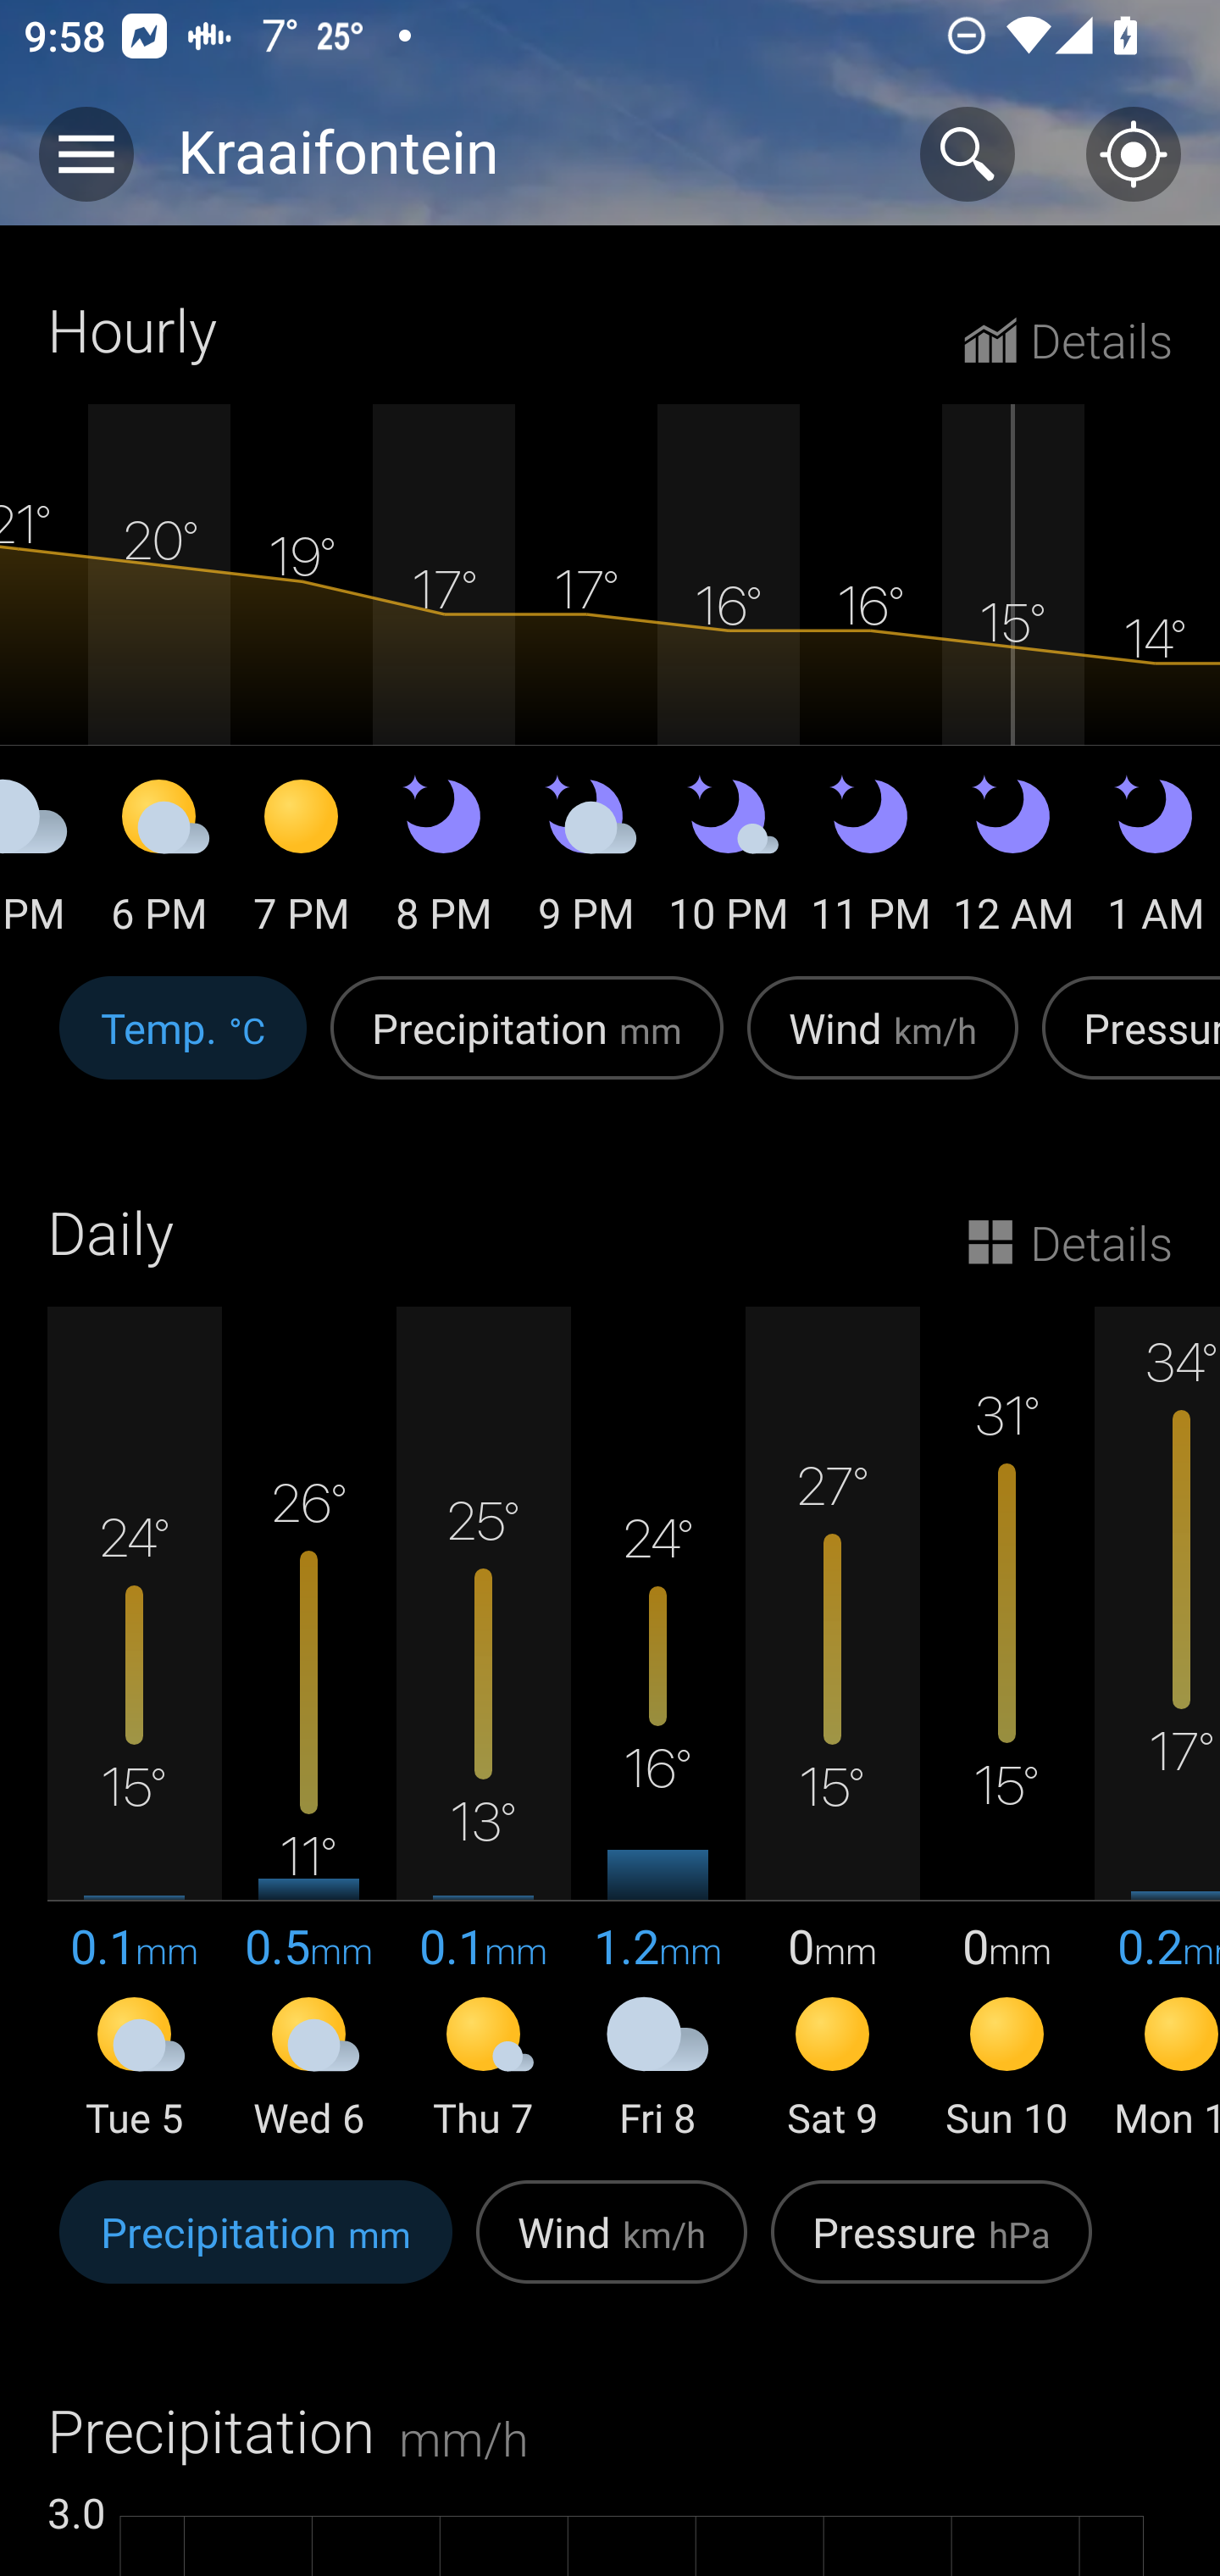 The width and height of the screenshot is (1220, 2576). What do you see at coordinates (1152, 861) in the screenshot?
I see `1 AM` at bounding box center [1152, 861].